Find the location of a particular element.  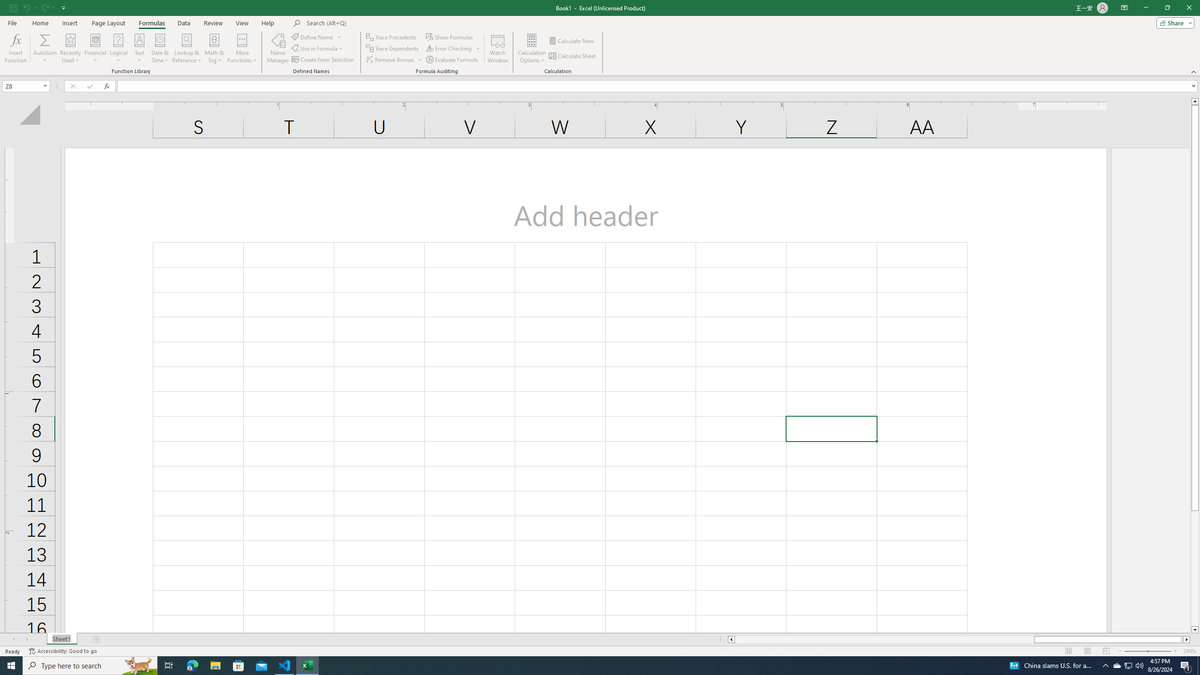

Name Manager is located at coordinates (277, 48).